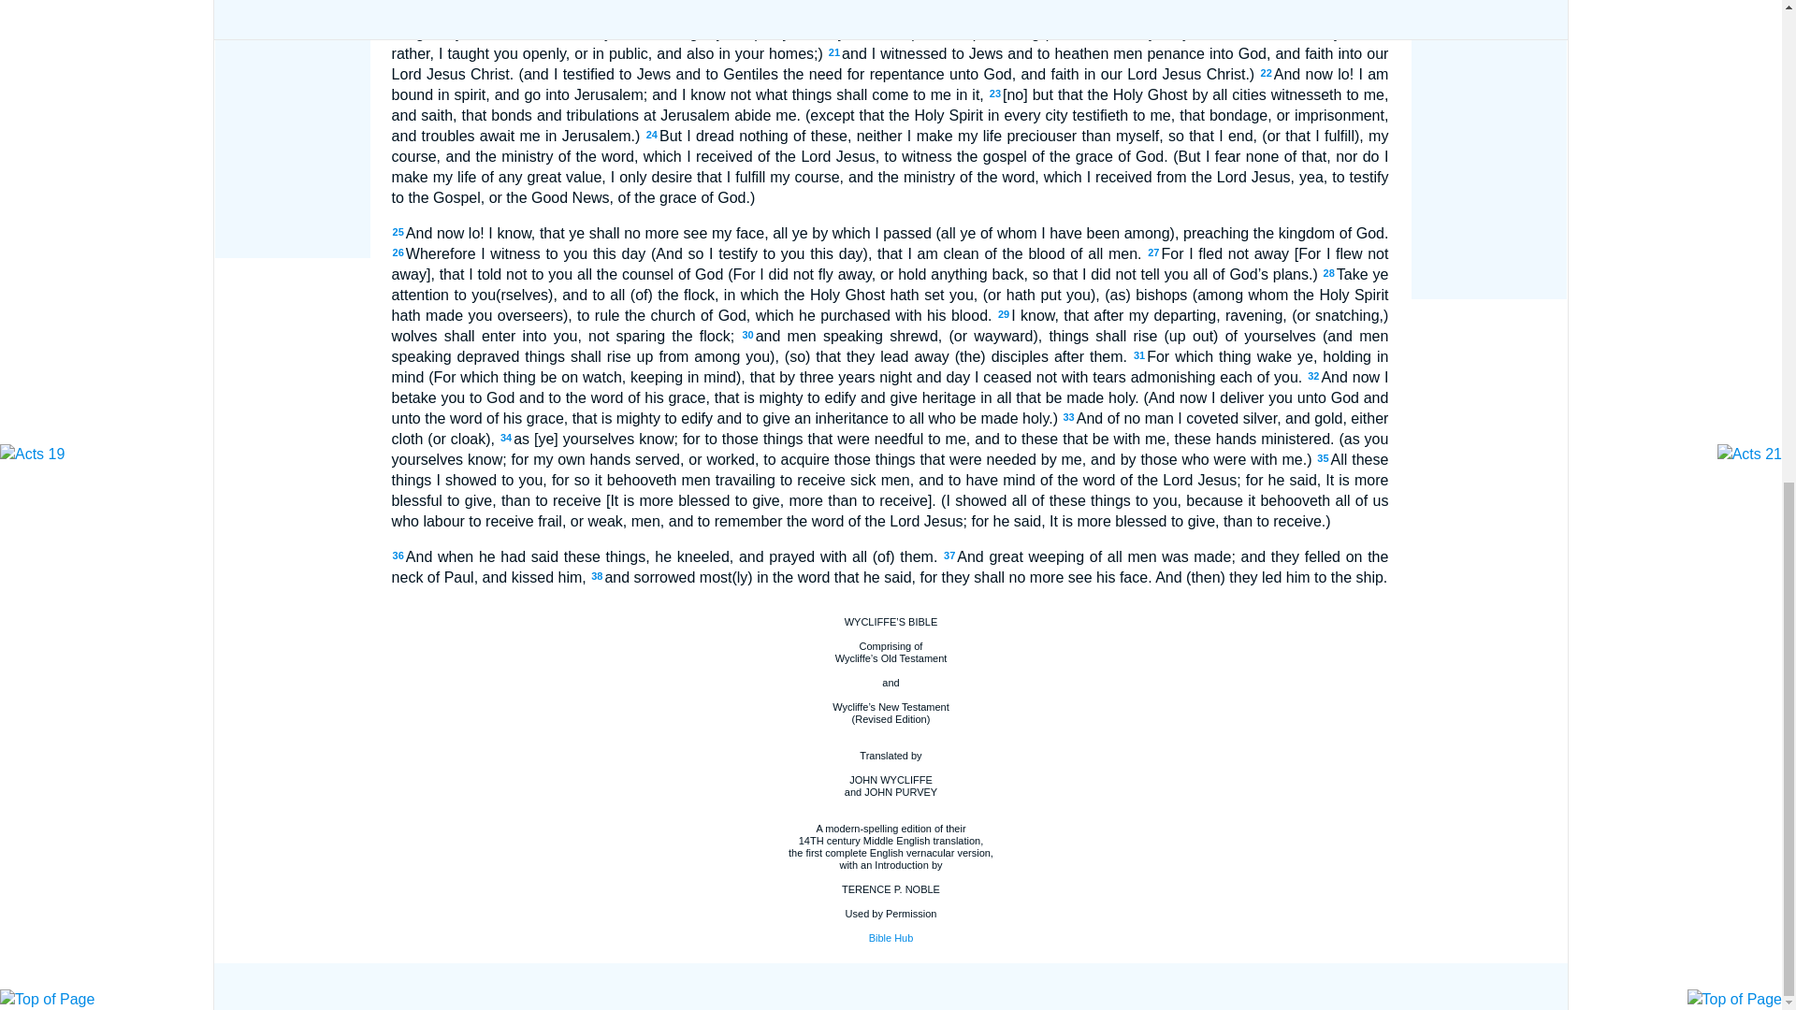  What do you see at coordinates (1074, 11) in the screenshot?
I see `20` at bounding box center [1074, 11].